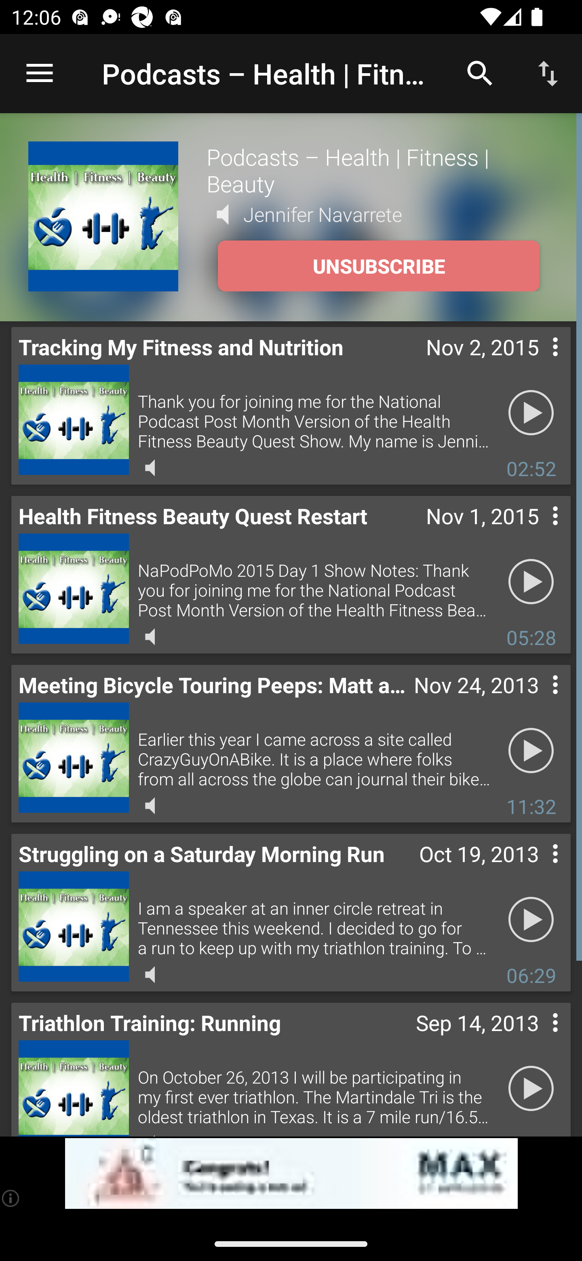 Image resolution: width=582 pixels, height=1261 pixels. I want to click on Sort, so click(548, 73).